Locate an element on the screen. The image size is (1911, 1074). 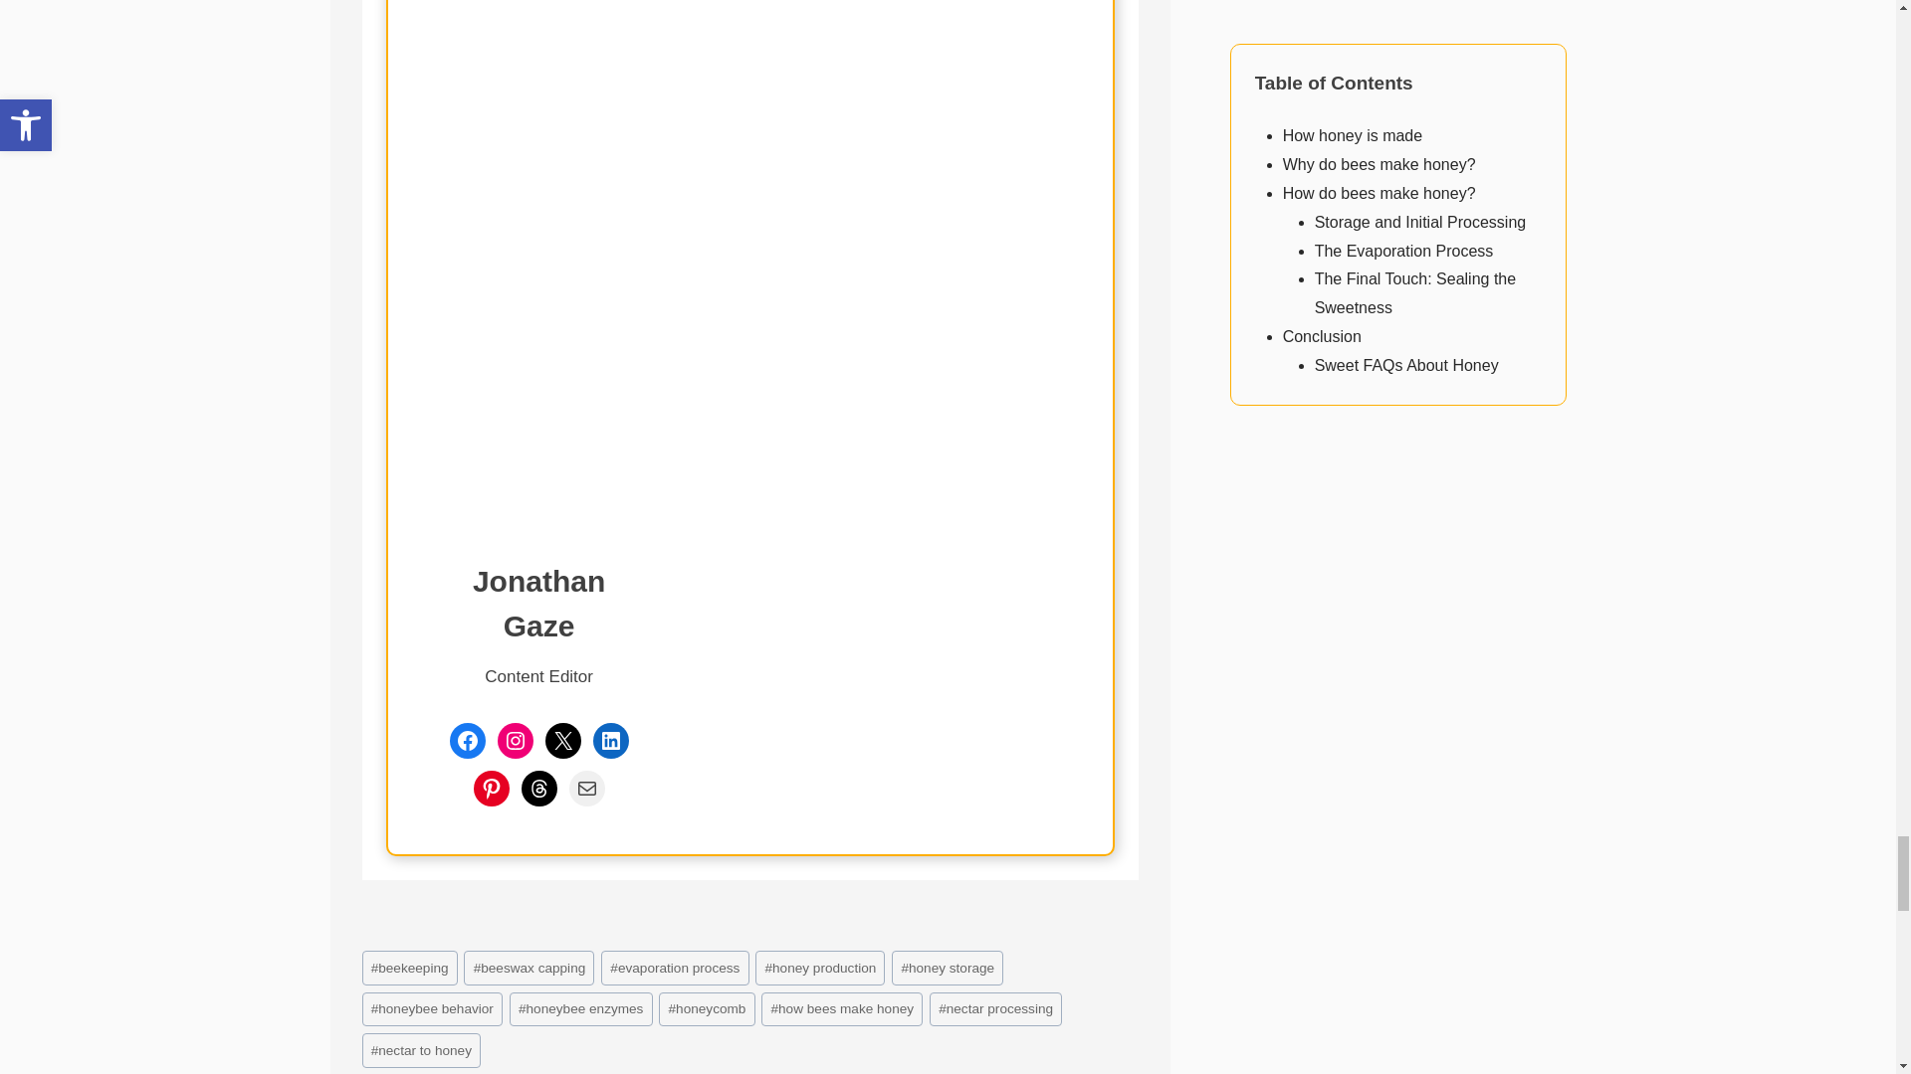
honeycomb is located at coordinates (707, 1008).